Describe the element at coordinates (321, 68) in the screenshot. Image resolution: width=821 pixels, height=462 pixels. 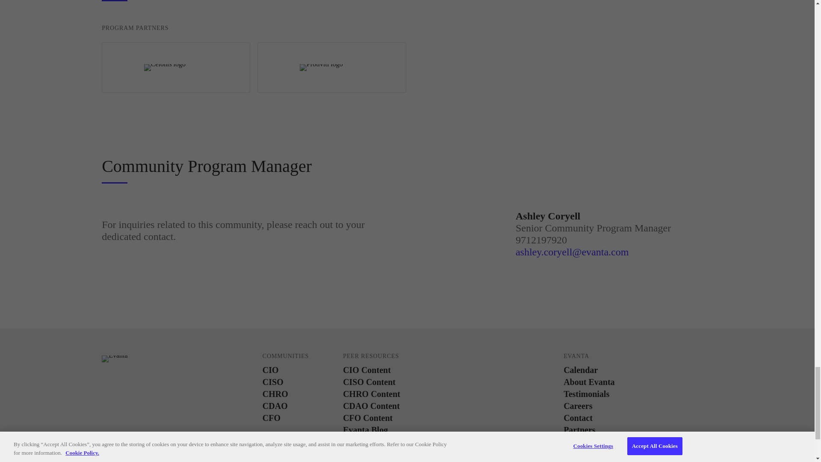
I see `Protiviti logo` at that location.